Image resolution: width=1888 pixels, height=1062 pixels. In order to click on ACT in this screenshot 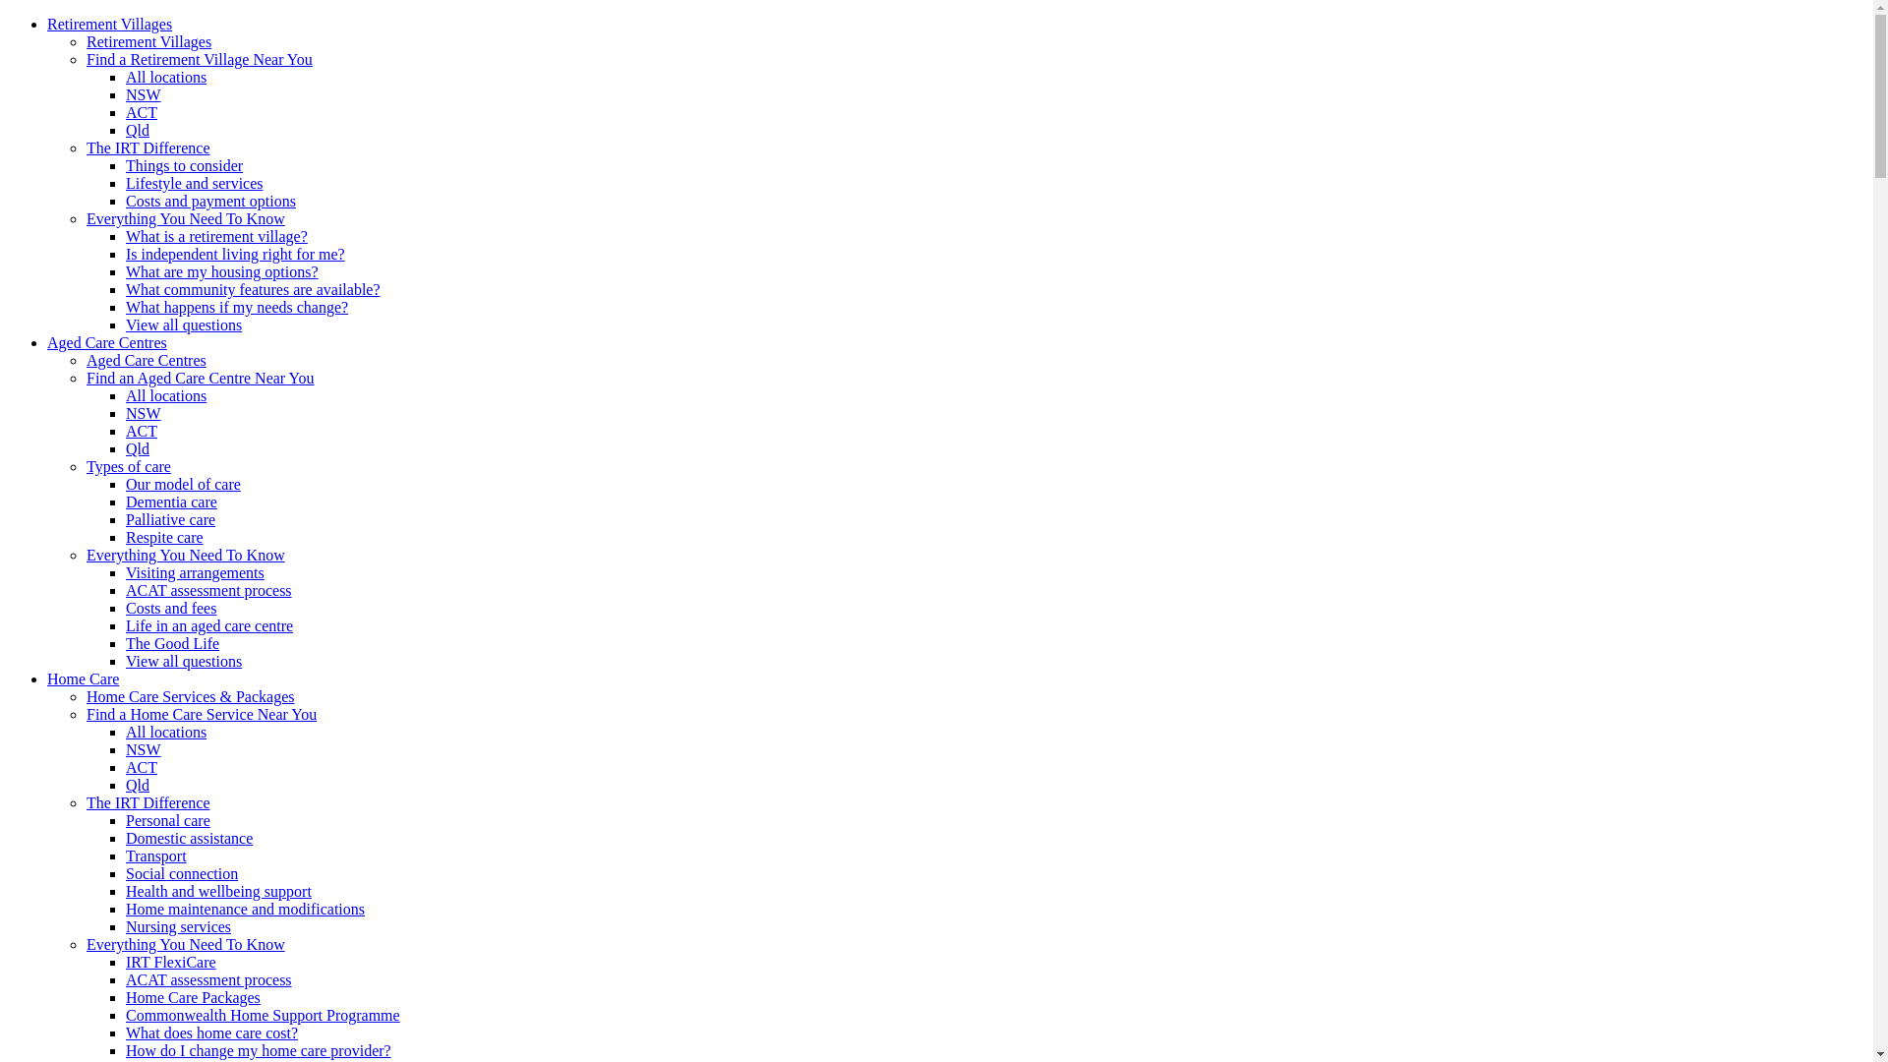, I will do `click(142, 767)`.